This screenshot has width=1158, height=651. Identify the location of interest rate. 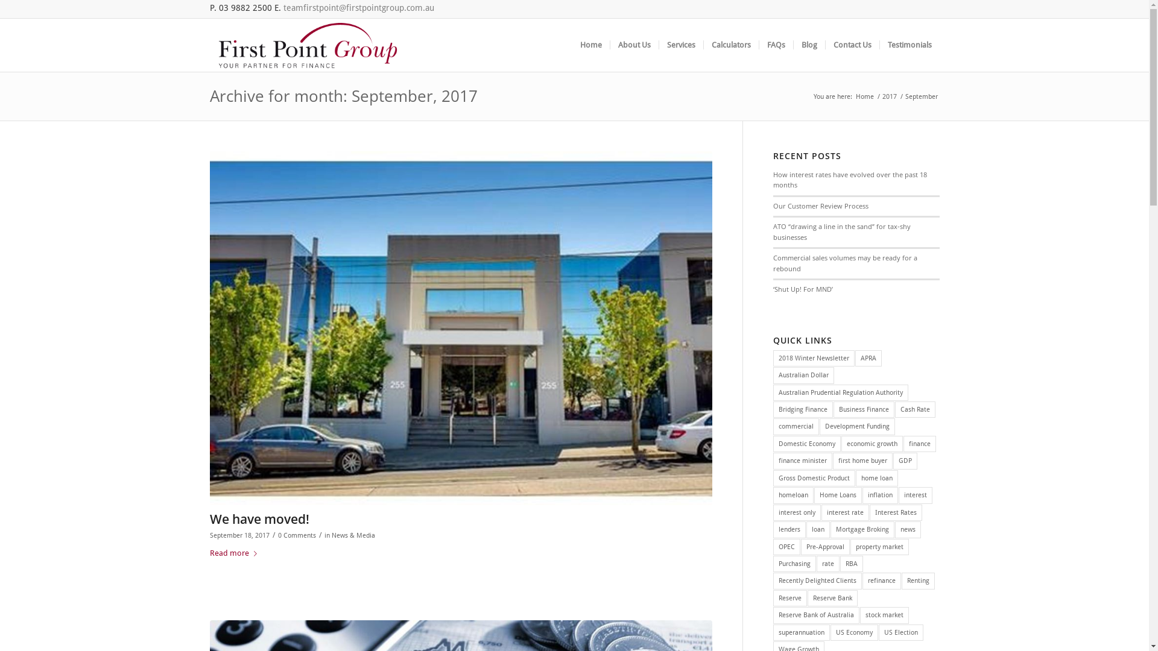
(846, 512).